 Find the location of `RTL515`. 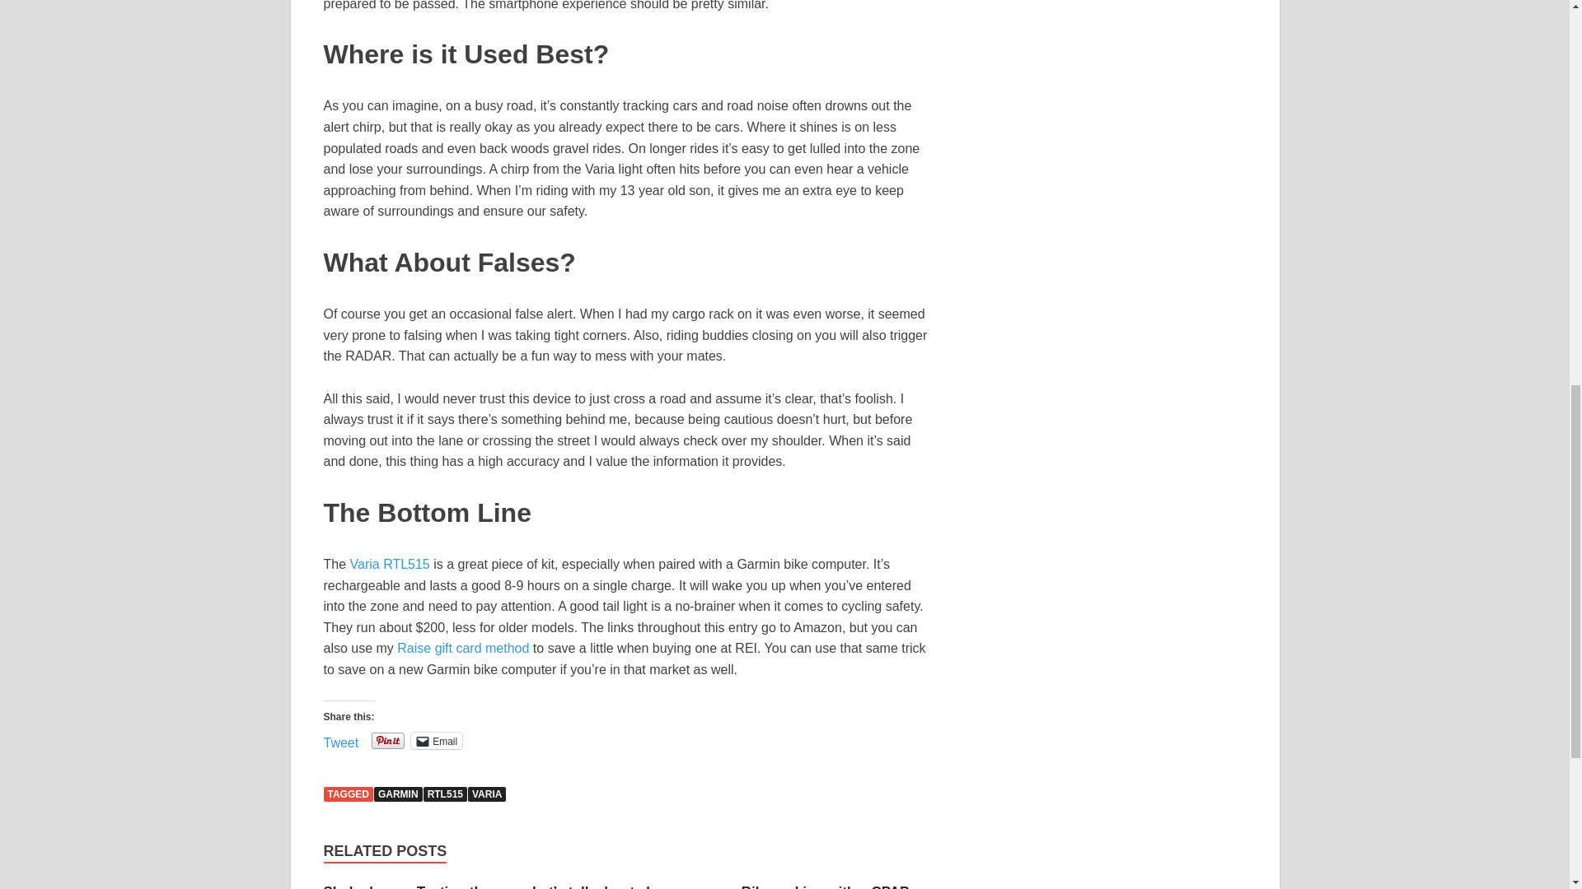

RTL515 is located at coordinates (445, 794).